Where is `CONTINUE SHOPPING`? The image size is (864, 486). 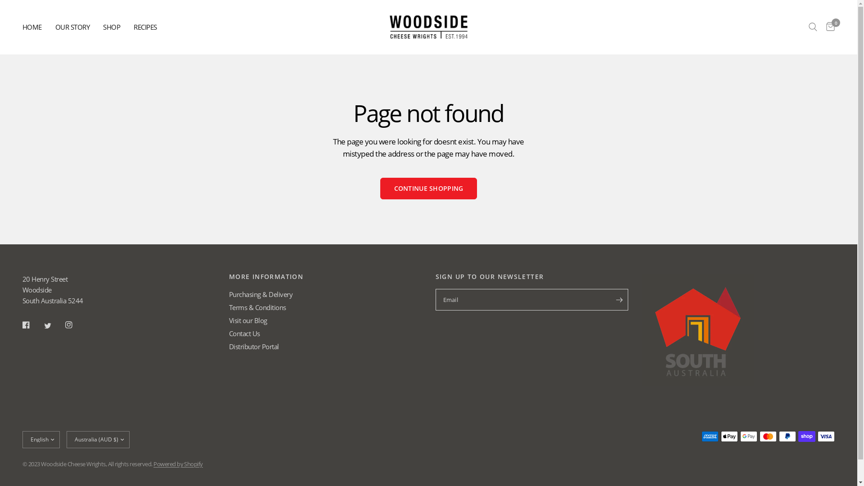
CONTINUE SHOPPING is located at coordinates (429, 189).